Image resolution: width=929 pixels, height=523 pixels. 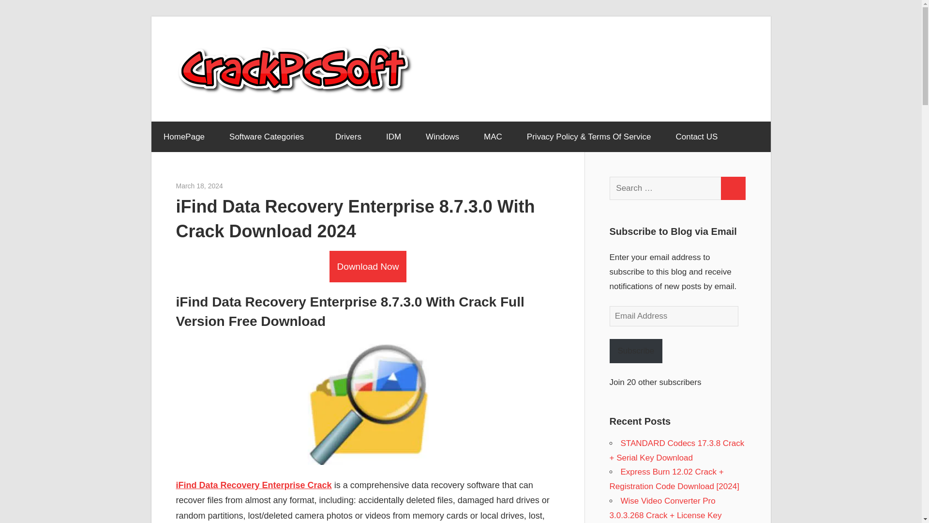 I want to click on Drivers, so click(x=348, y=137).